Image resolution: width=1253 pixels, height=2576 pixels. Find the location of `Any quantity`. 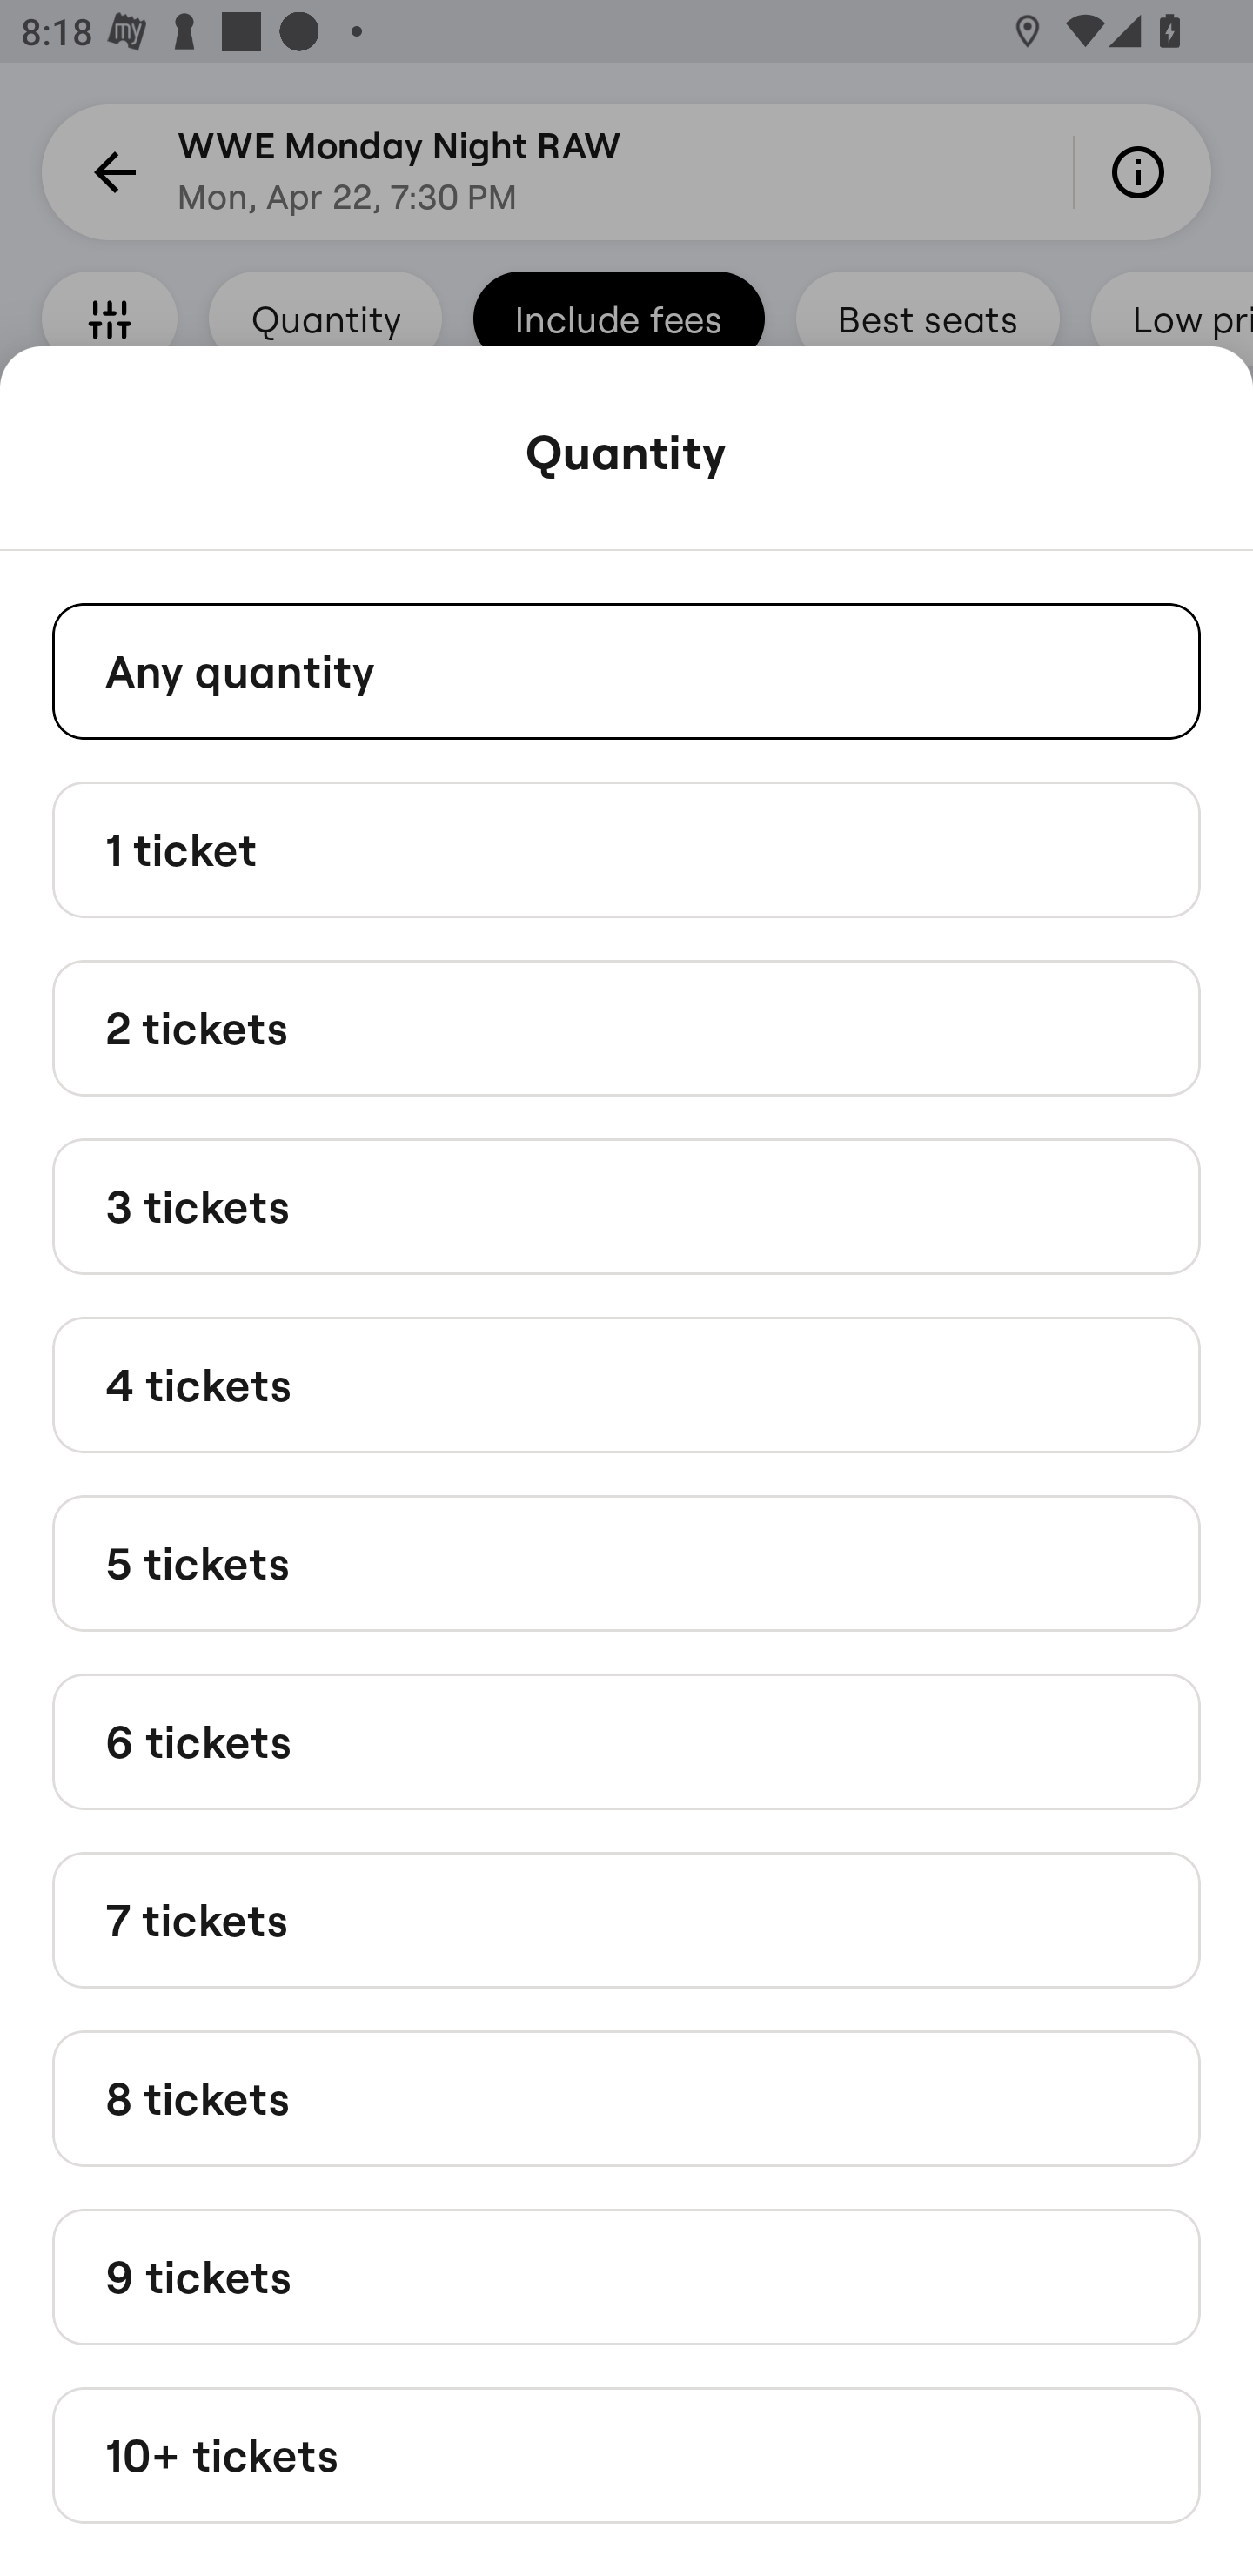

Any quantity is located at coordinates (626, 670).